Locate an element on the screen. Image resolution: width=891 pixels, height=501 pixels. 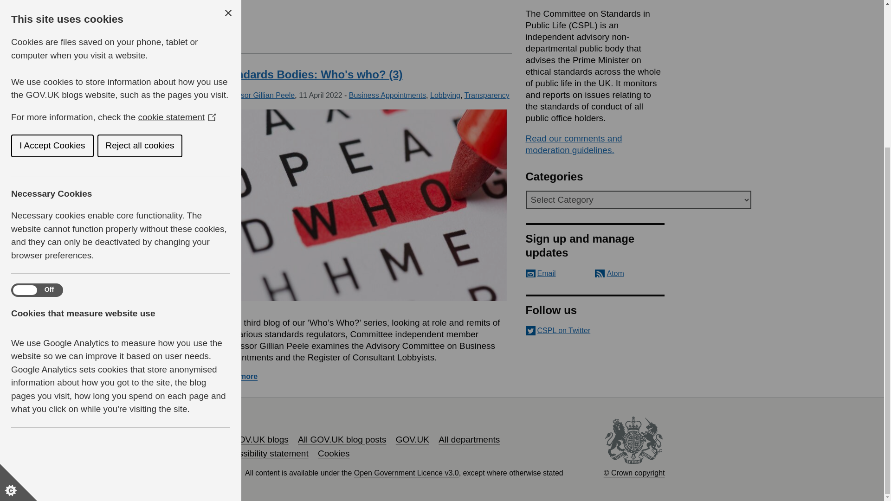
Accessibility statement is located at coordinates (264, 453).